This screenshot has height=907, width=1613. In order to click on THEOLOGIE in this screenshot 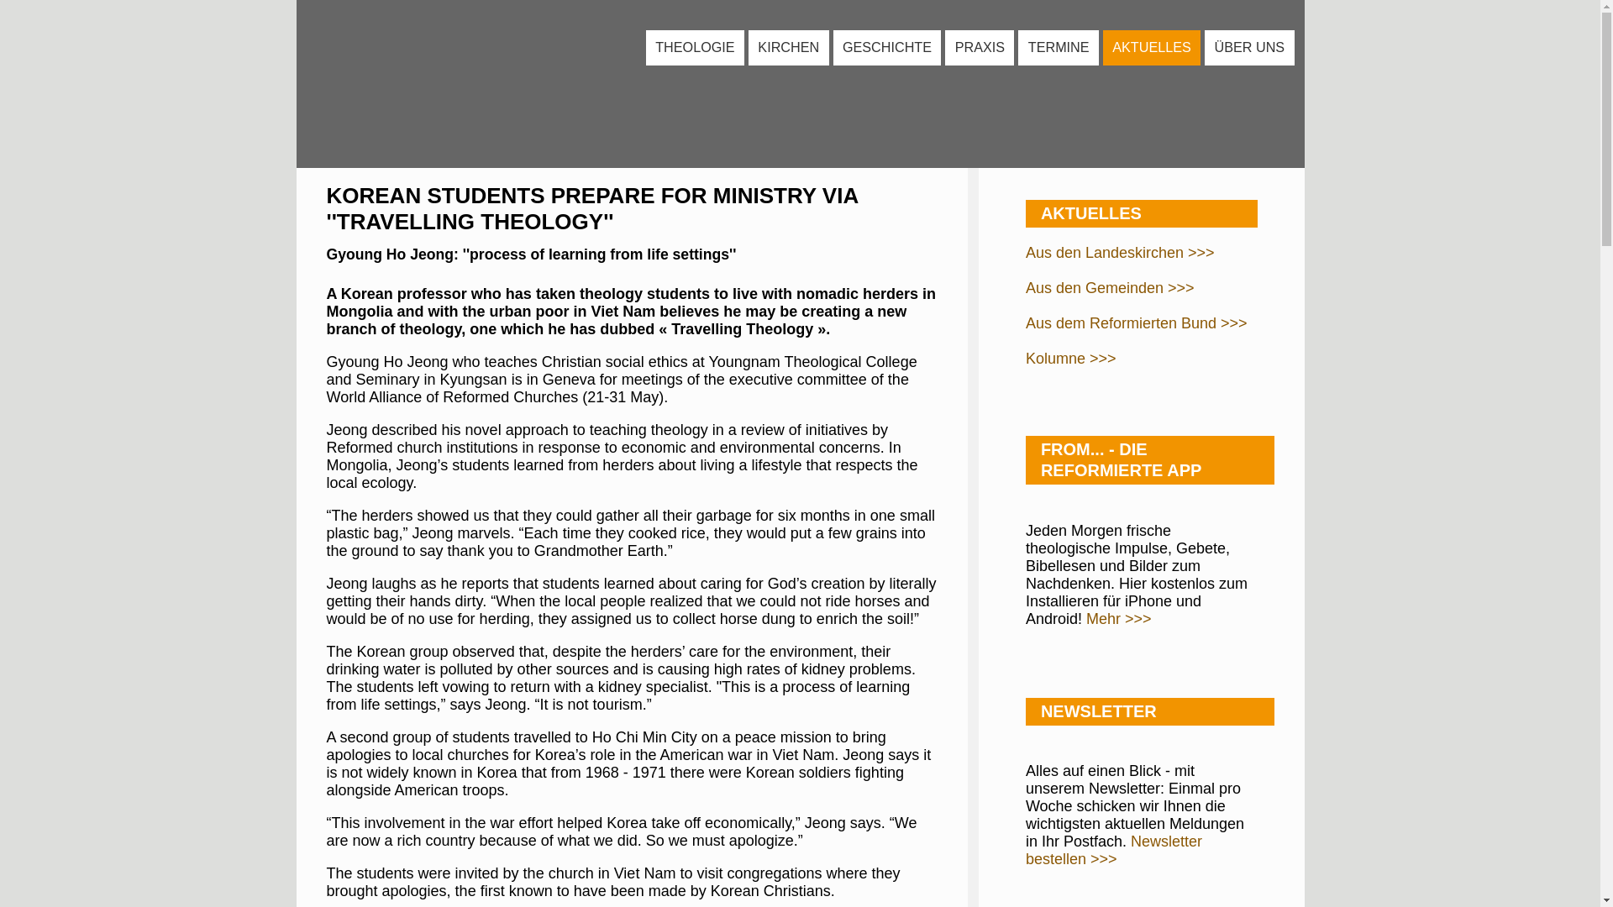, I will do `click(694, 47)`.